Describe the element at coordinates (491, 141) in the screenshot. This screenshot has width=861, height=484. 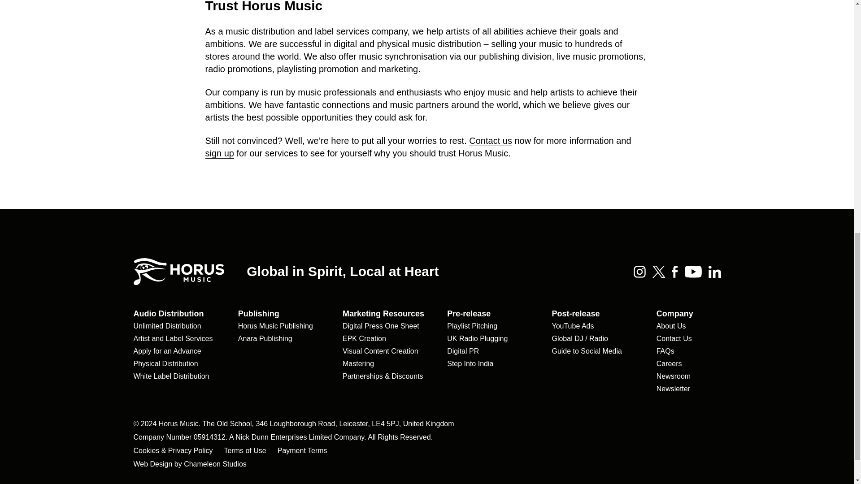
I see `Contact us` at that location.